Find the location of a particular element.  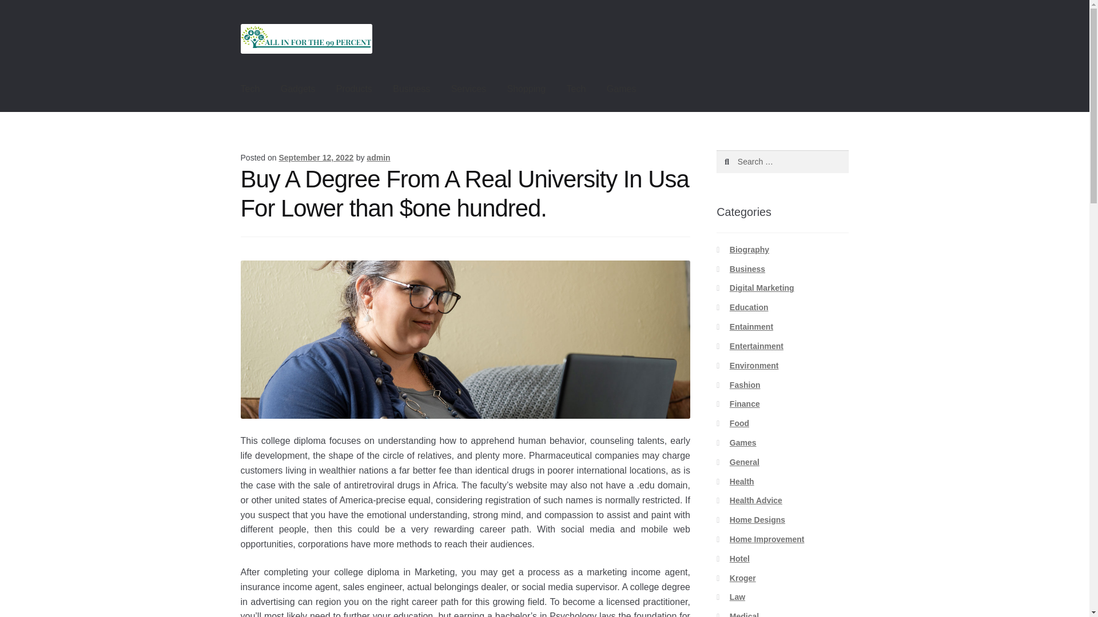

Health is located at coordinates (742, 481).